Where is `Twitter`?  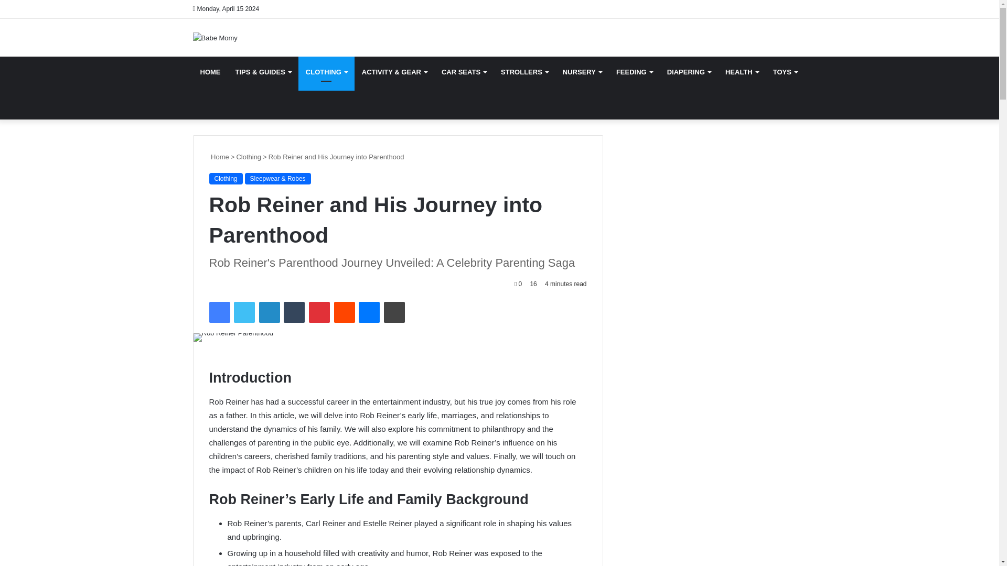 Twitter is located at coordinates (244, 312).